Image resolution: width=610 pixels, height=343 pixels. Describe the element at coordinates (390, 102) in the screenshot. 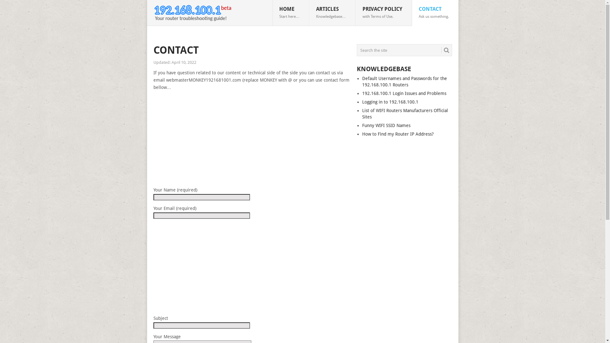

I see `Logging in to 192.168.100.1` at that location.